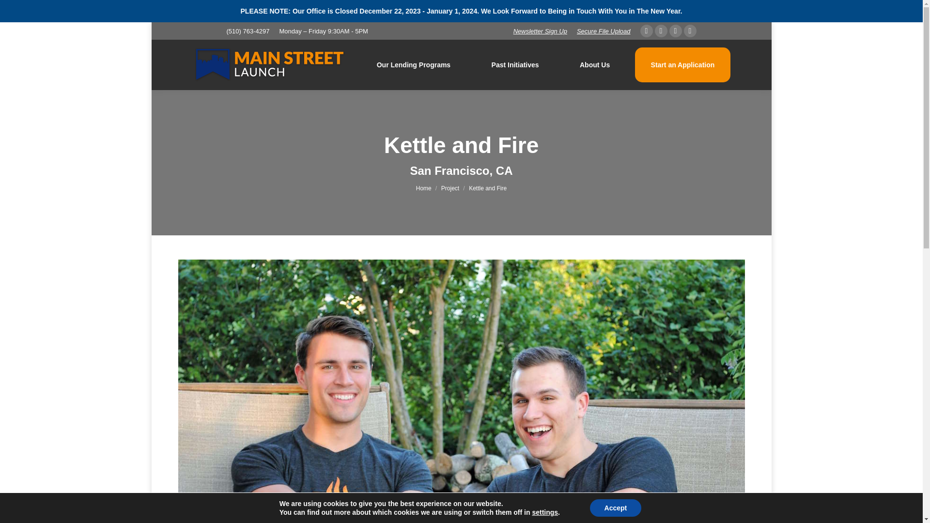 This screenshot has width=930, height=523. I want to click on Home, so click(423, 188).